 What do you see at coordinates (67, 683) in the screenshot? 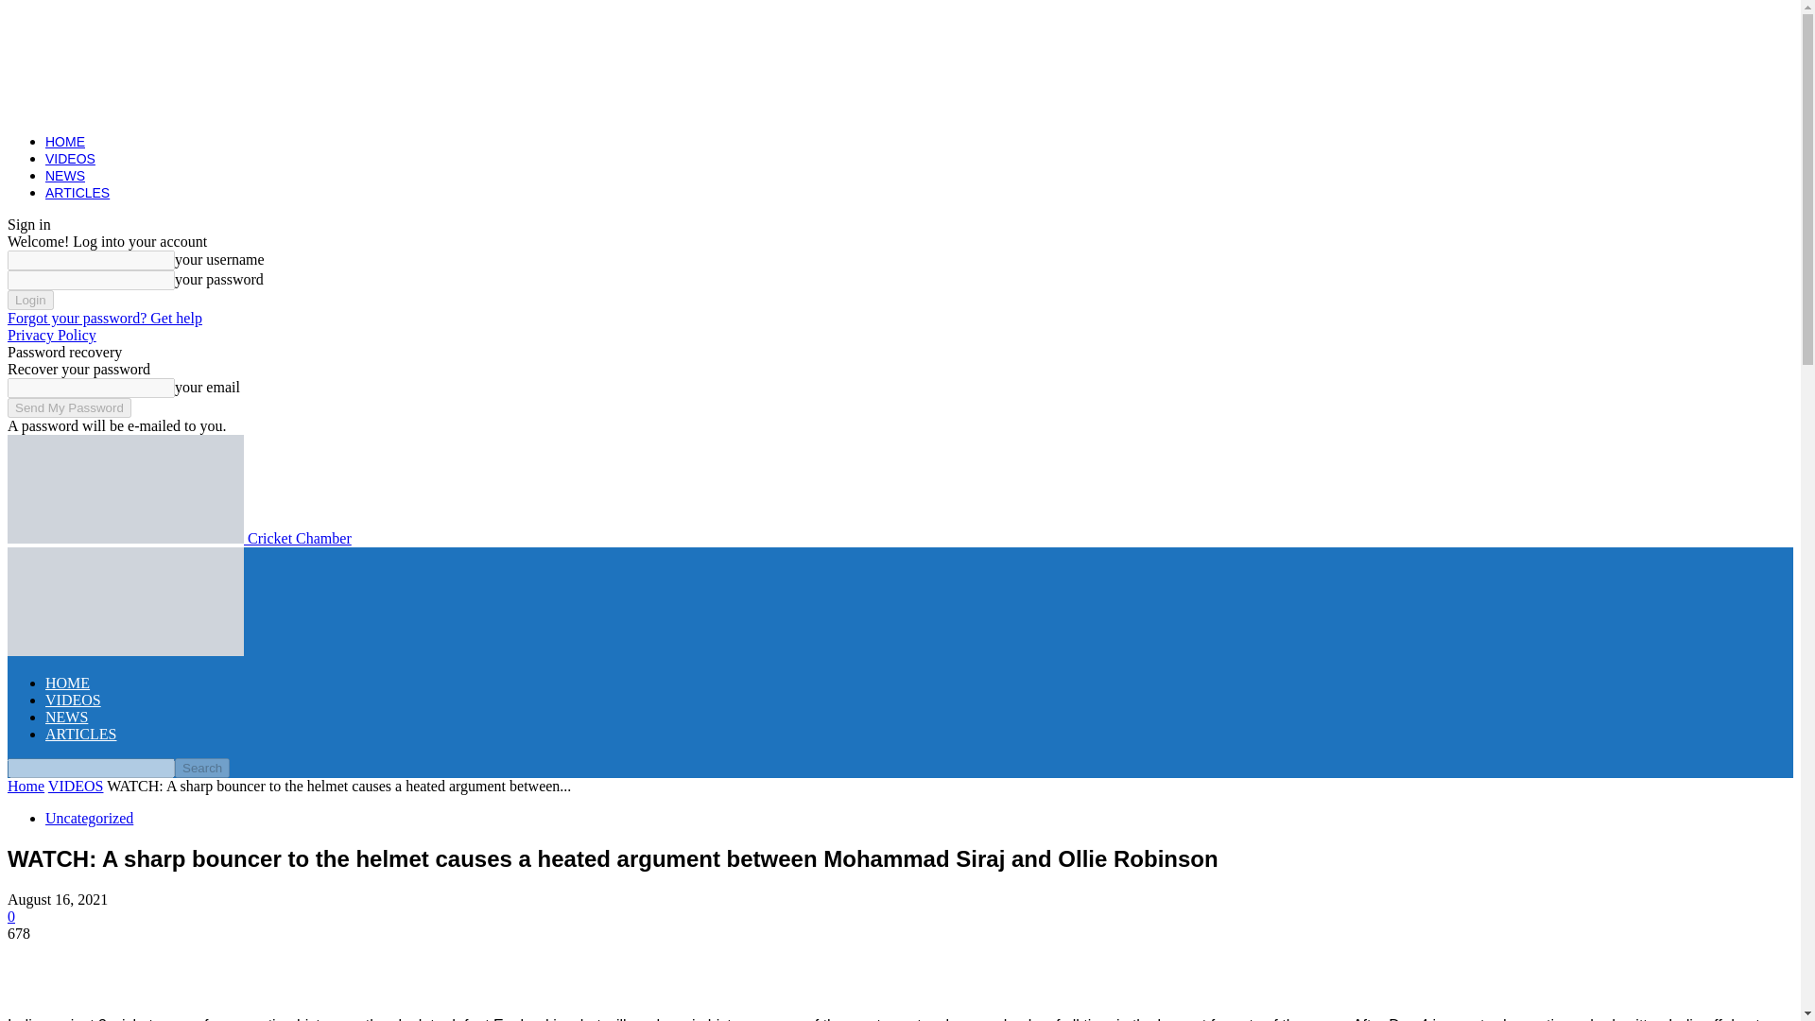
I see `HOME` at bounding box center [67, 683].